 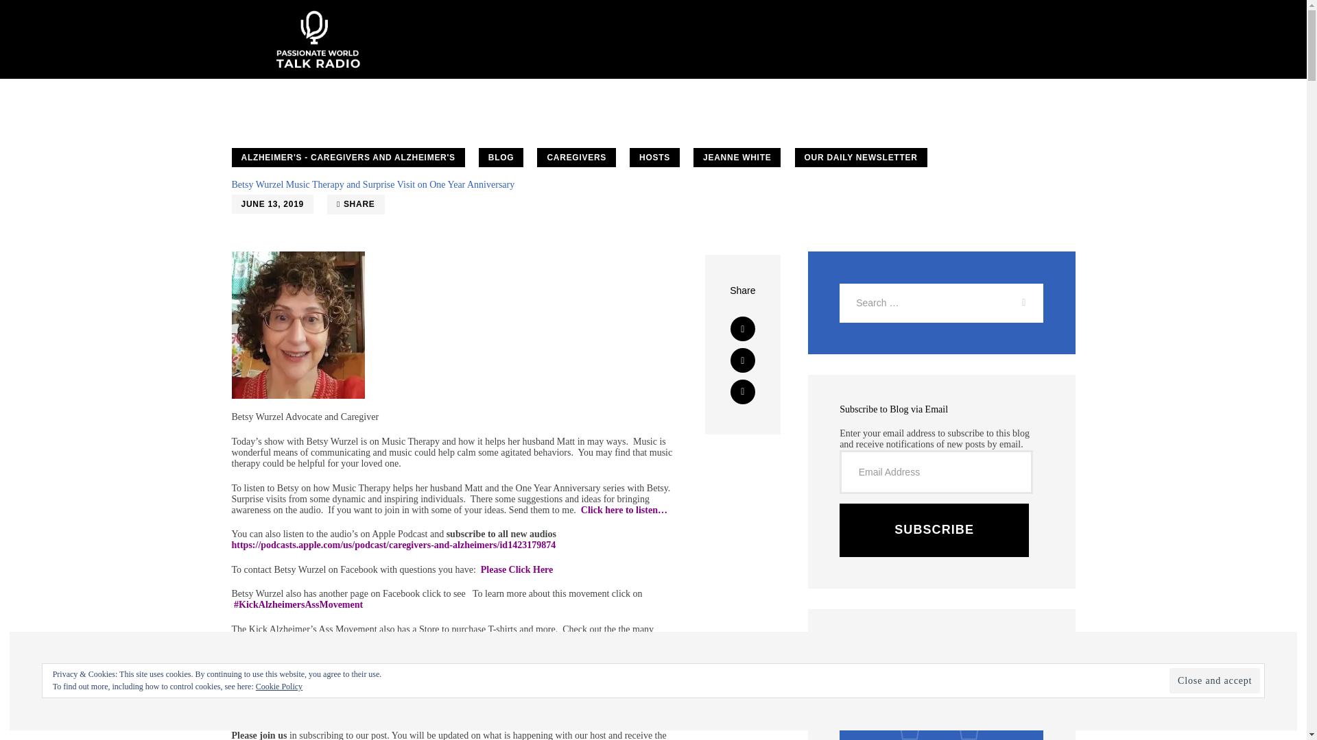 I want to click on OUR DAILY NEWSLETTER, so click(x=860, y=158).